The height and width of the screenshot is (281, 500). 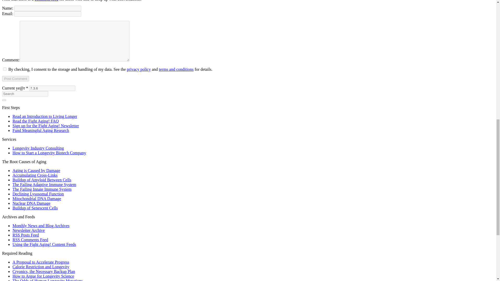 What do you see at coordinates (5, 69) in the screenshot?
I see `1` at bounding box center [5, 69].